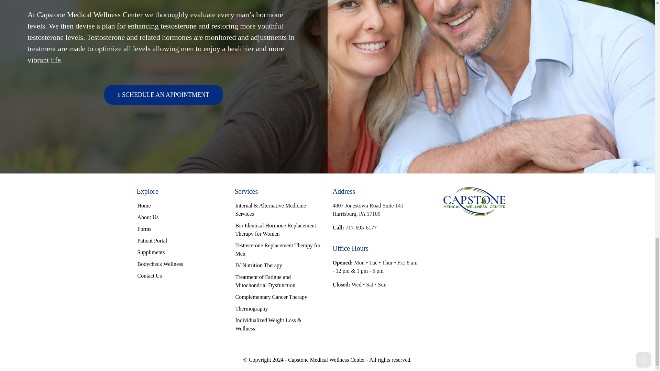 Image resolution: width=660 pixels, height=371 pixels. Describe the element at coordinates (144, 205) in the screenshot. I see `Home` at that location.